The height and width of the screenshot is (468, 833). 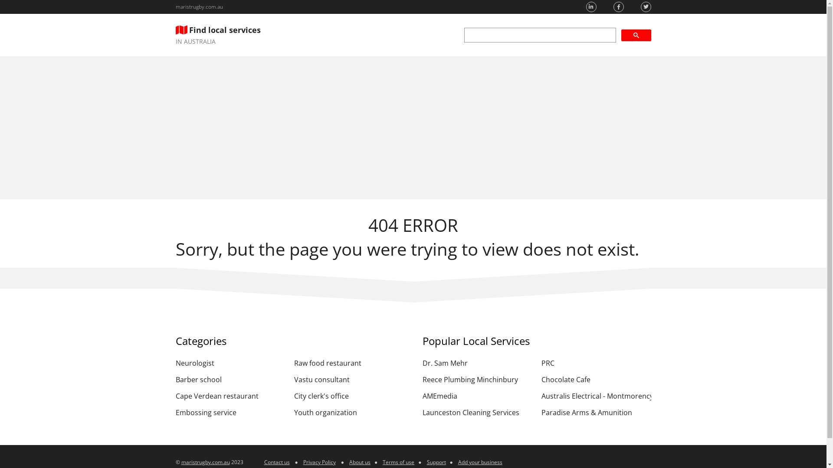 I want to click on maristrugby.com.au, so click(x=206, y=462).